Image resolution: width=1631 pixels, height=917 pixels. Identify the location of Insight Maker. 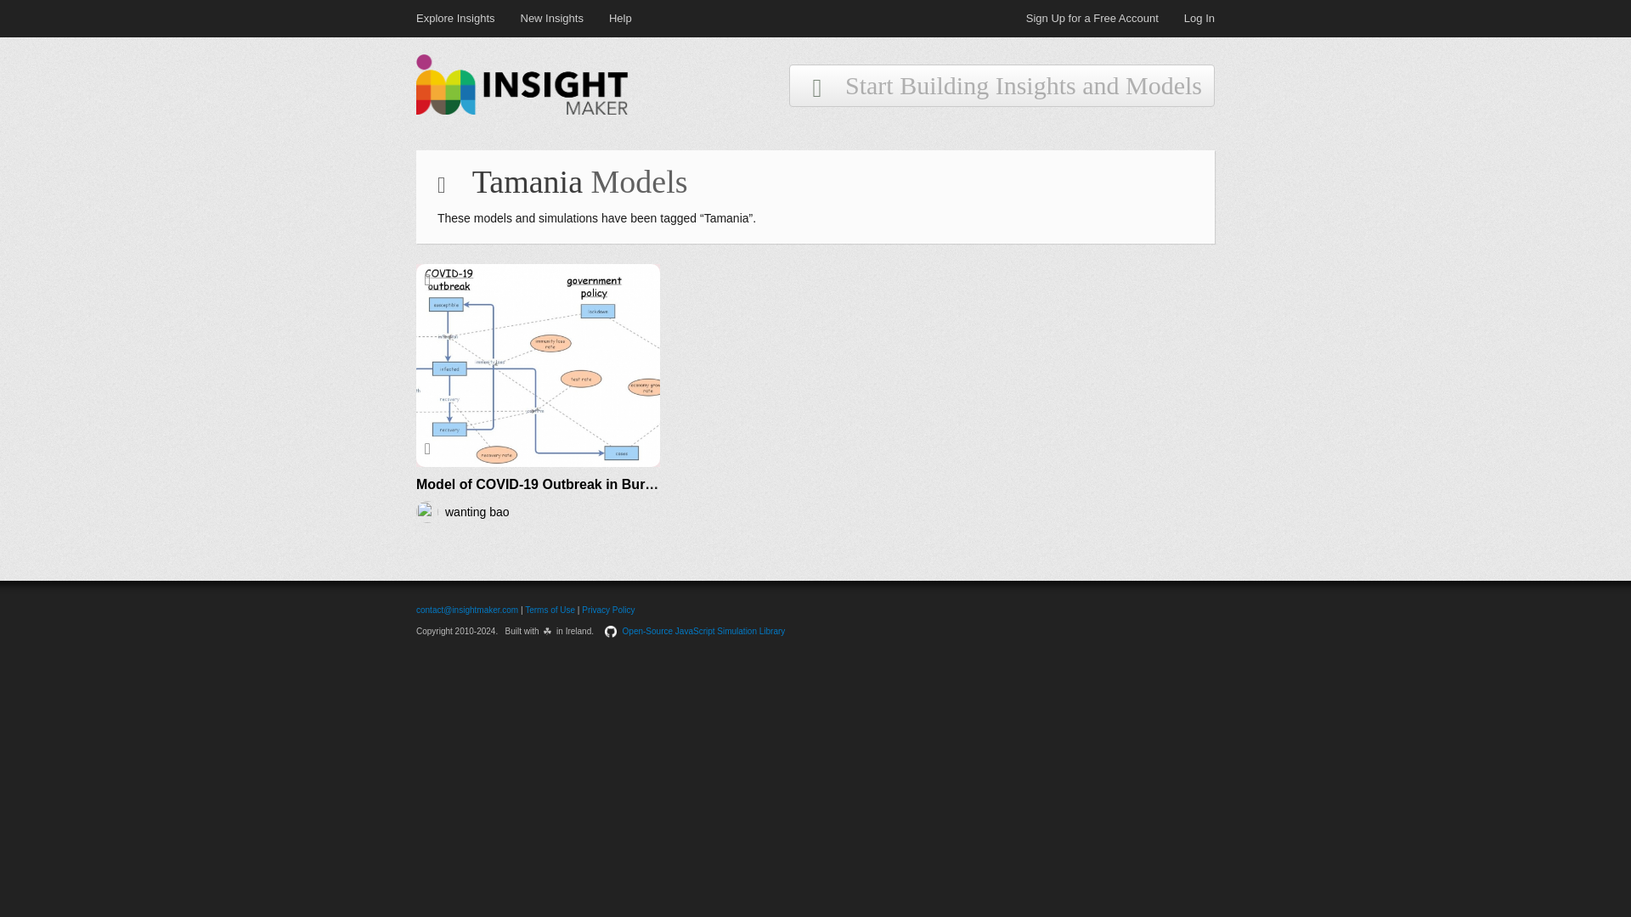
(522, 111).